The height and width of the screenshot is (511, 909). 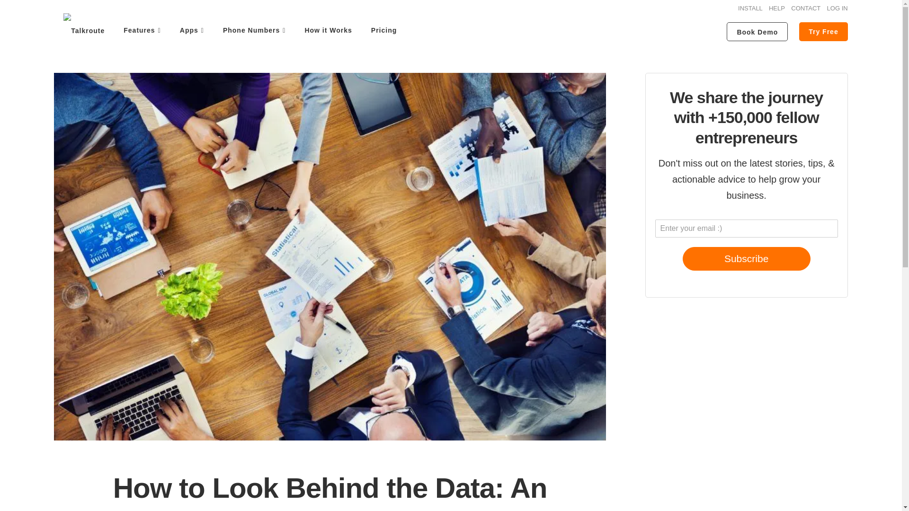 I want to click on Phone Numbers, so click(x=254, y=30).